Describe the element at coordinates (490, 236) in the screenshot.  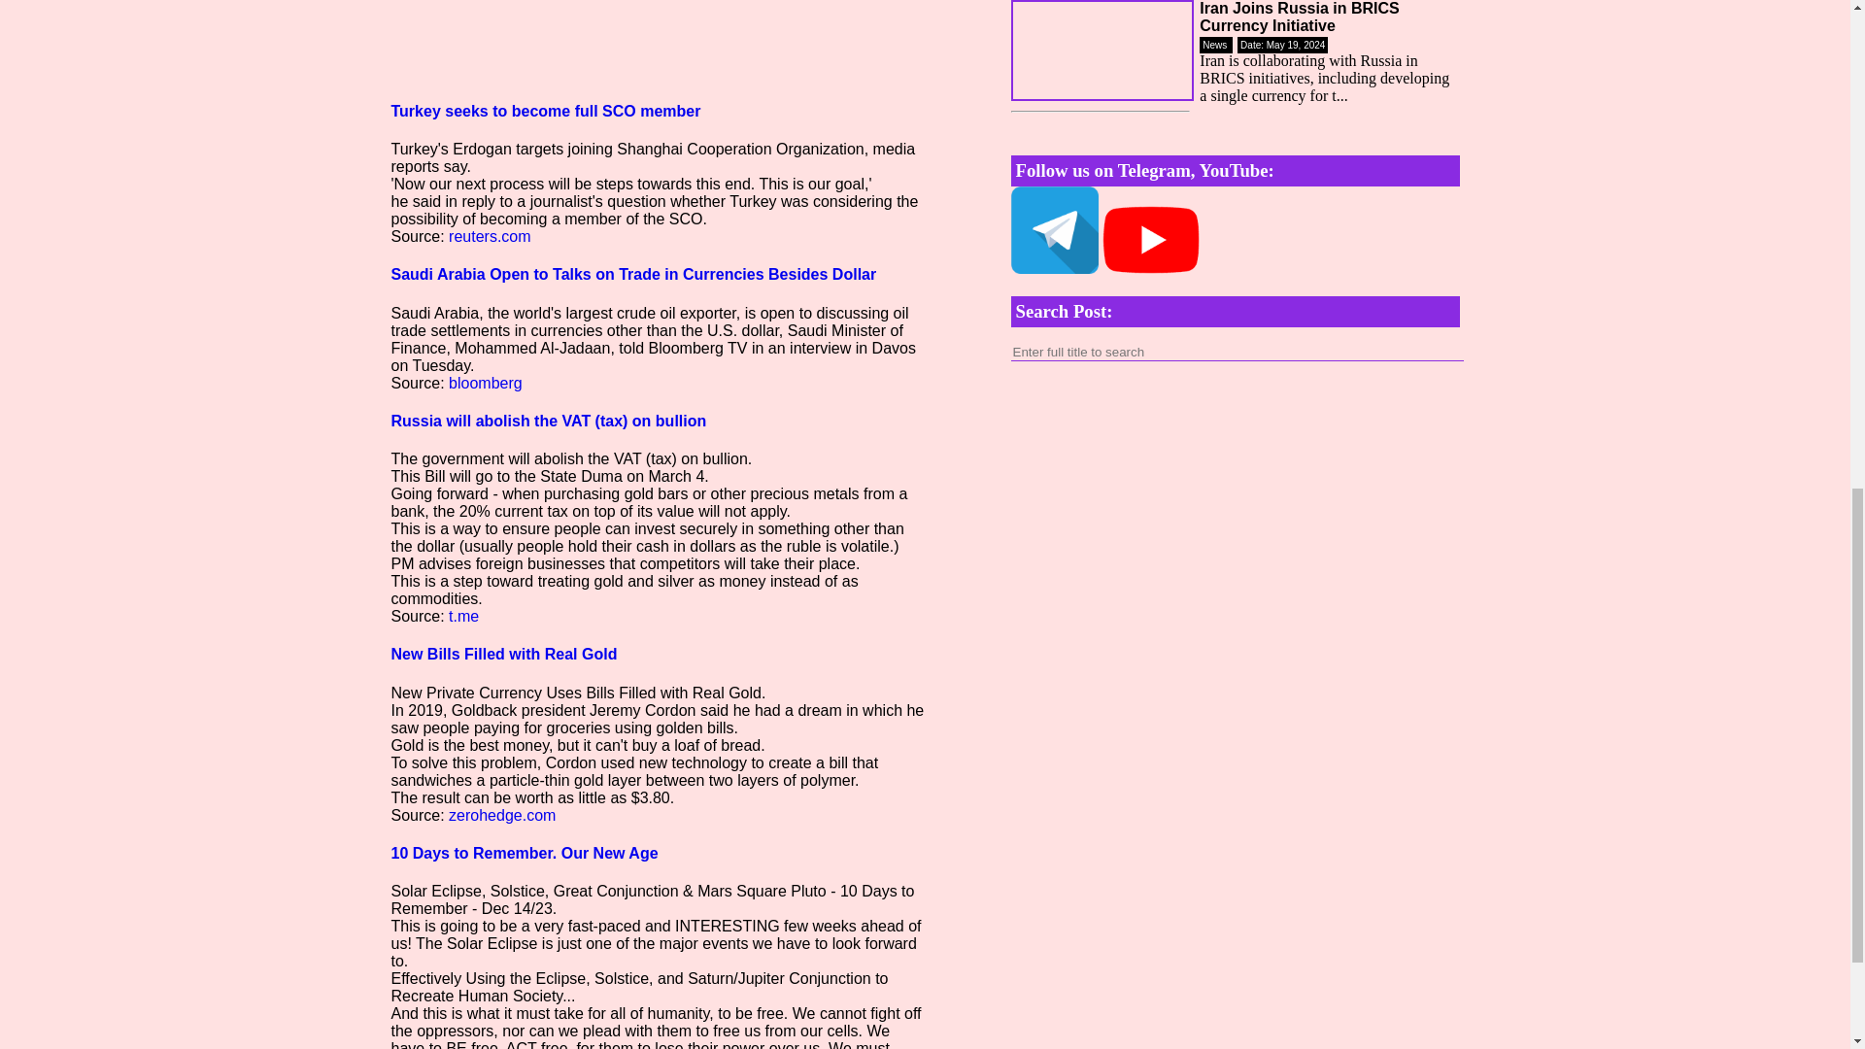
I see `reuters.com` at that location.